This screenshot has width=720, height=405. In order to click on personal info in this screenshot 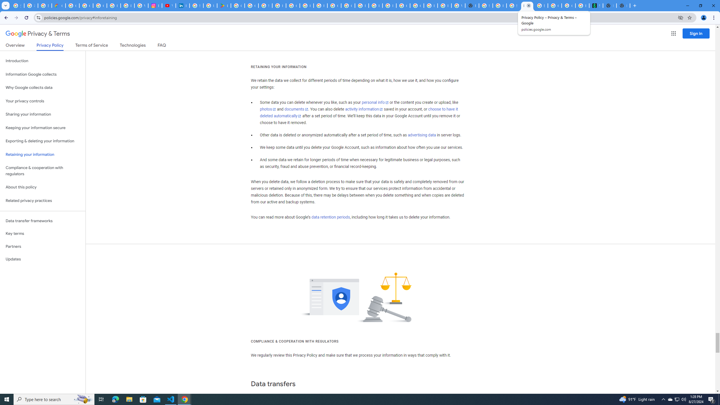, I will do `click(375, 102)`.